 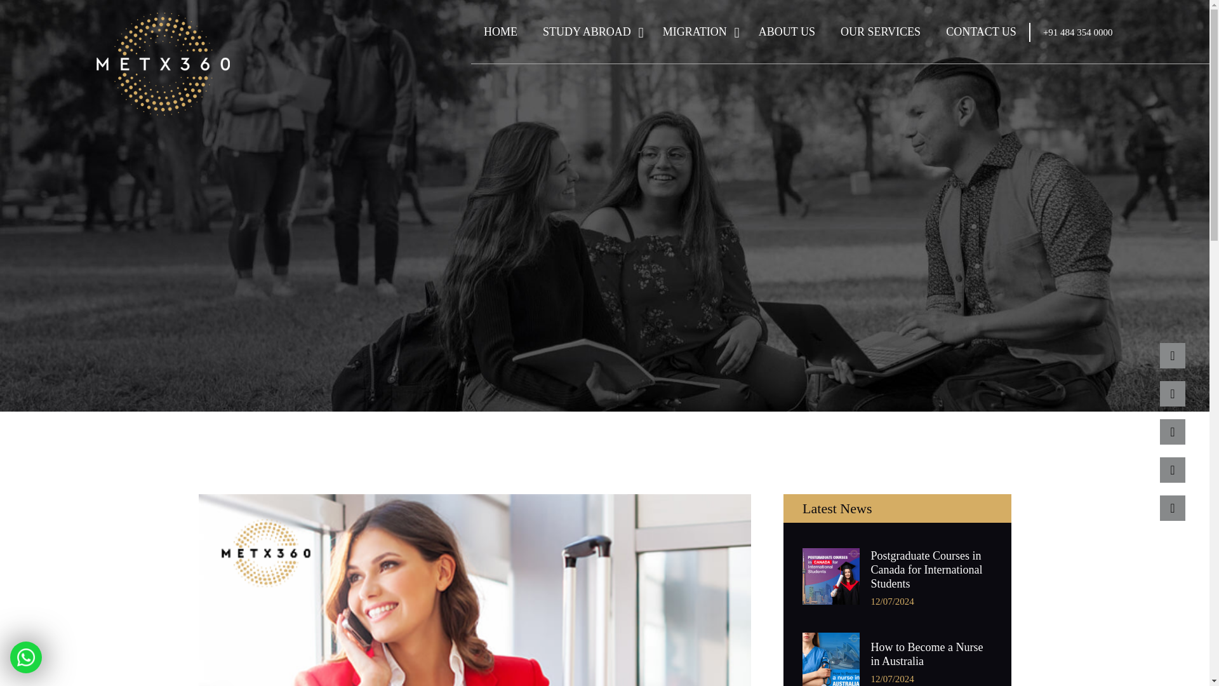 What do you see at coordinates (931, 654) in the screenshot?
I see `How to Become a Nurse in Australia` at bounding box center [931, 654].